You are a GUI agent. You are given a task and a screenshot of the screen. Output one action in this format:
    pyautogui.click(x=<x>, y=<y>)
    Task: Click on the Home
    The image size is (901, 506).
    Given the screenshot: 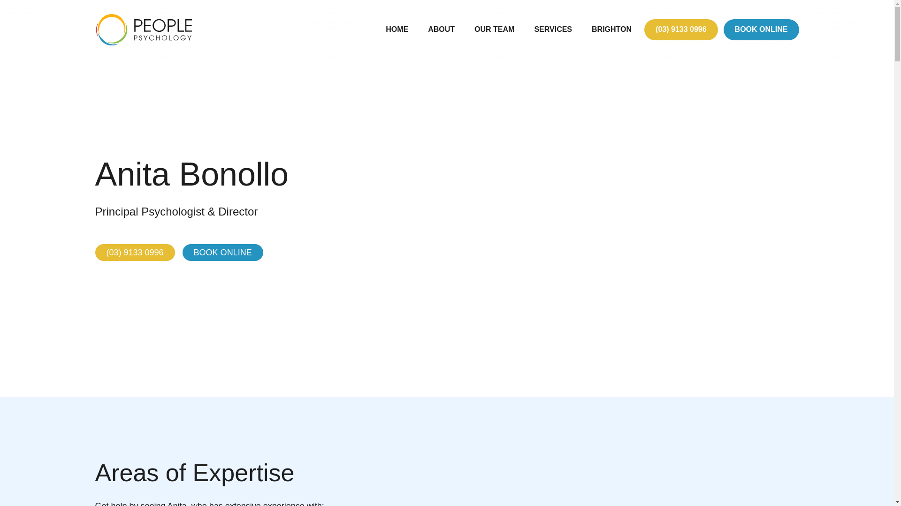 What is the action you would take?
    pyautogui.click(x=397, y=29)
    